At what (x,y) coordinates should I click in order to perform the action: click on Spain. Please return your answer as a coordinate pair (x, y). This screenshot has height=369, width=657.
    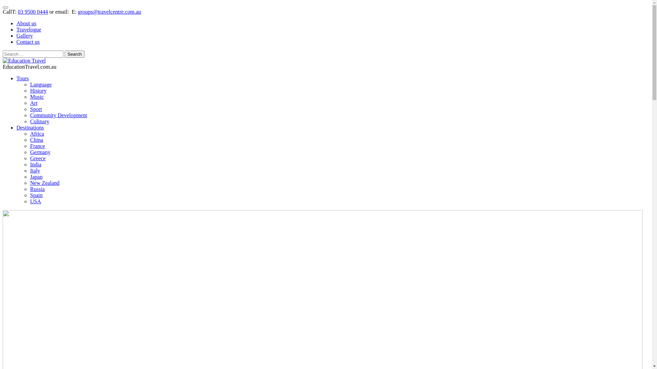
    Looking at the image, I should click on (36, 195).